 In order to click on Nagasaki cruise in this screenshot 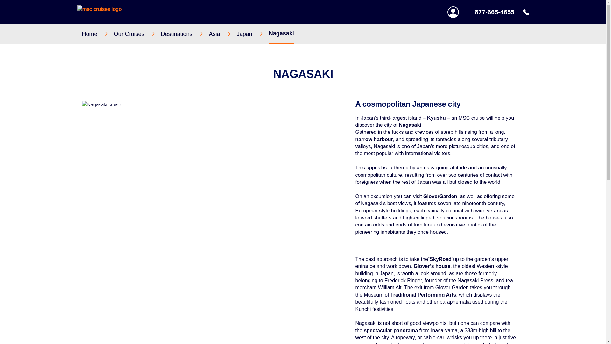, I will do `click(214, 104)`.